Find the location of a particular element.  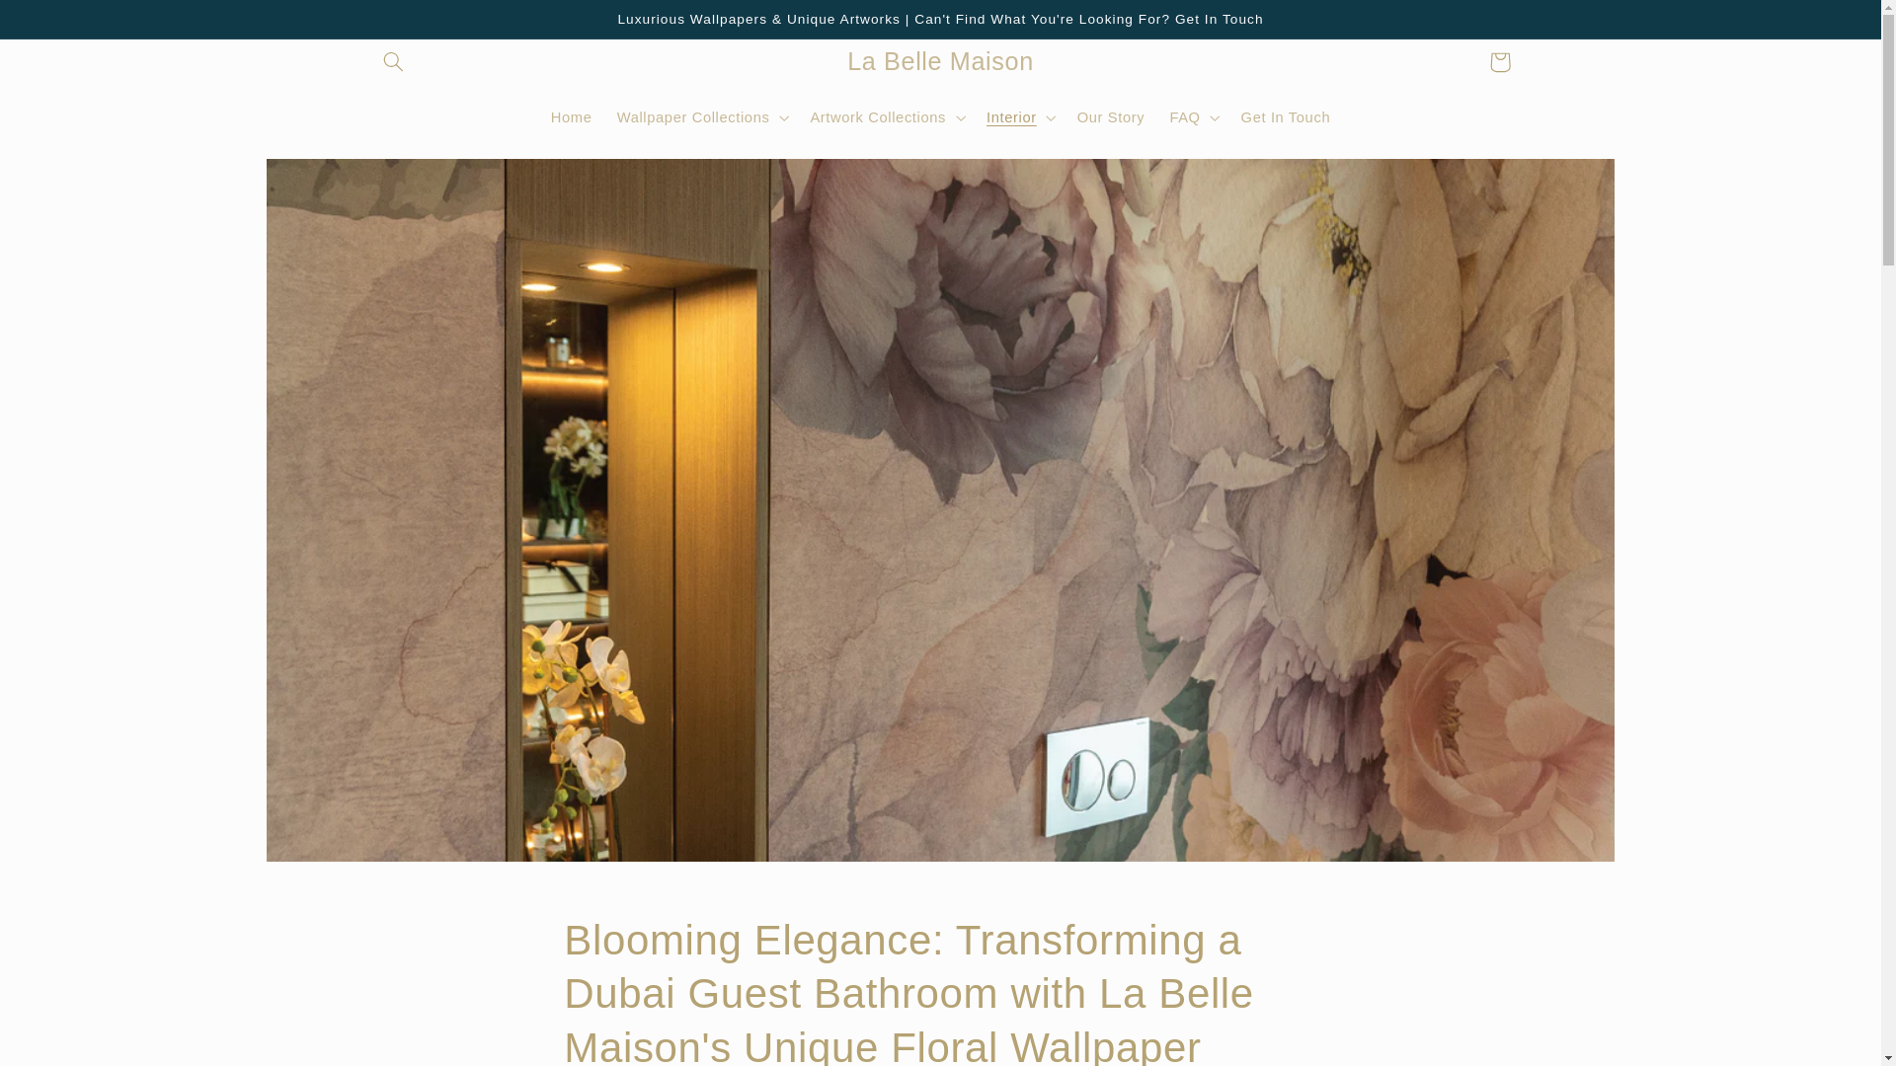

Skip to content is located at coordinates (62, 24).